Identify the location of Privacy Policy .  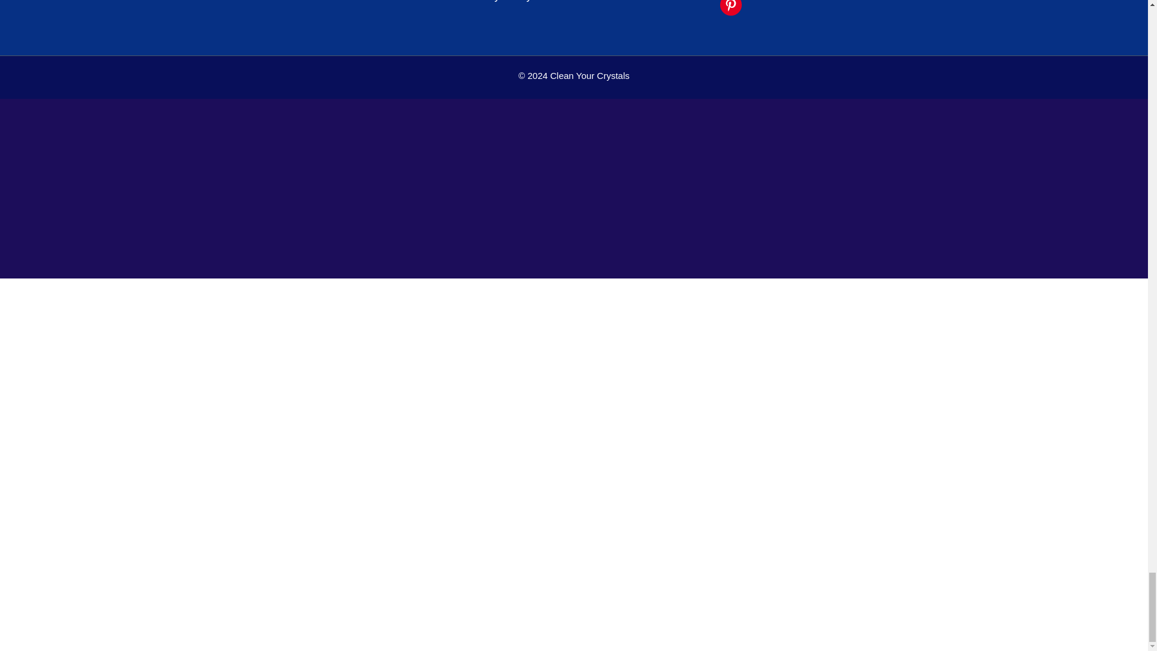
(499, 1).